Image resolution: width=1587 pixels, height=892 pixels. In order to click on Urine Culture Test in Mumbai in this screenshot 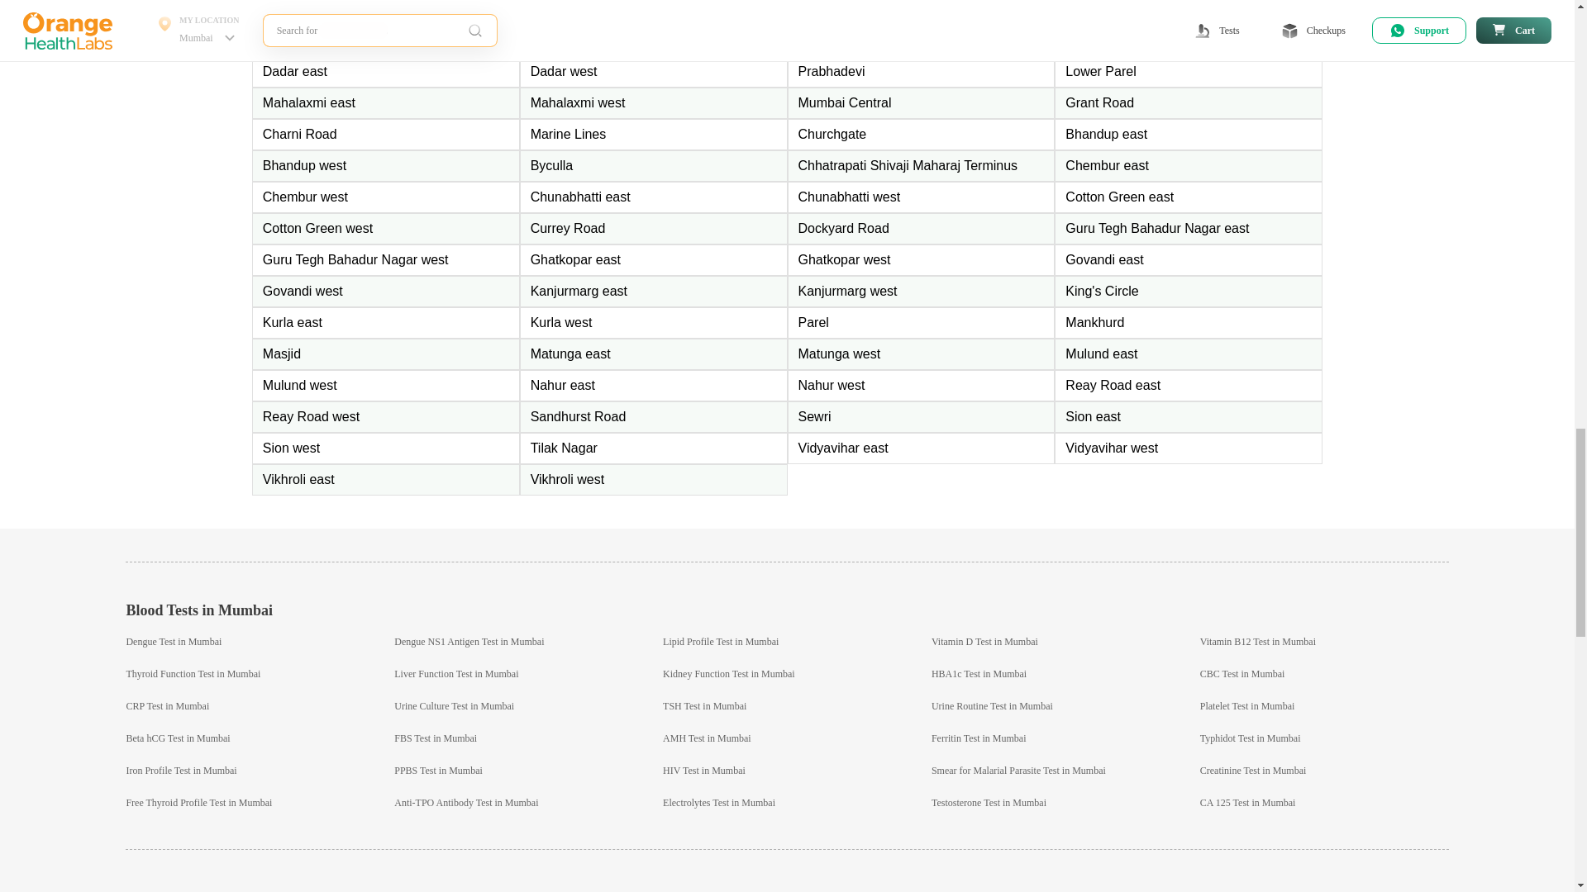, I will do `click(454, 705)`.